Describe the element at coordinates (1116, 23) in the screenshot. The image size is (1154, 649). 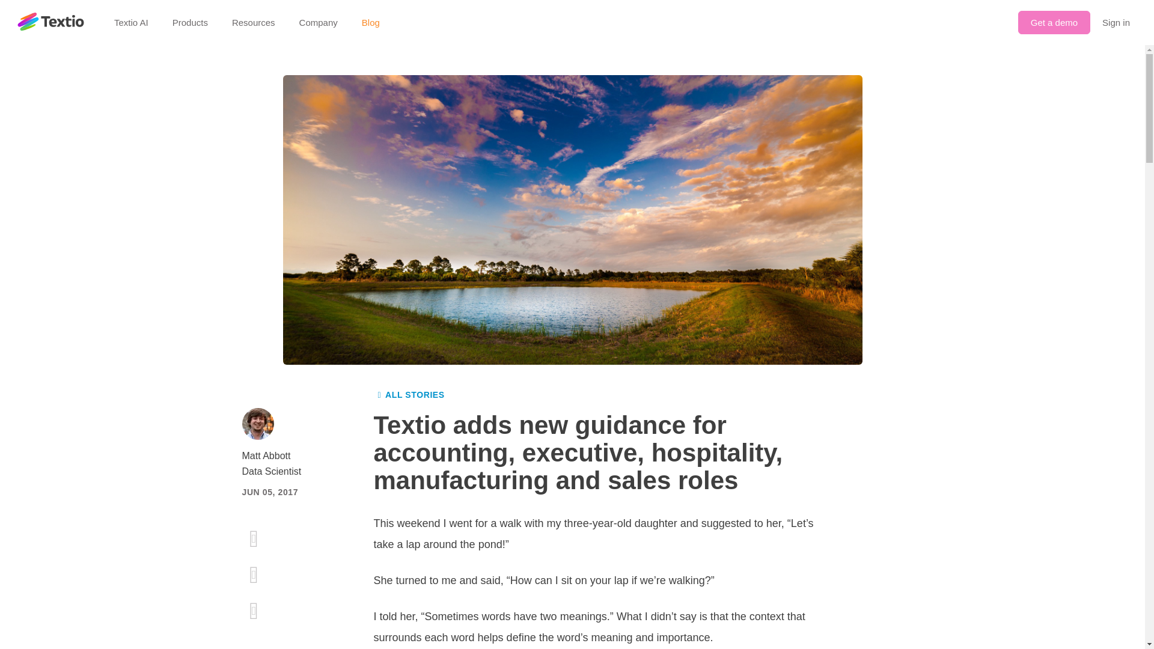
I see `Sign in` at that location.